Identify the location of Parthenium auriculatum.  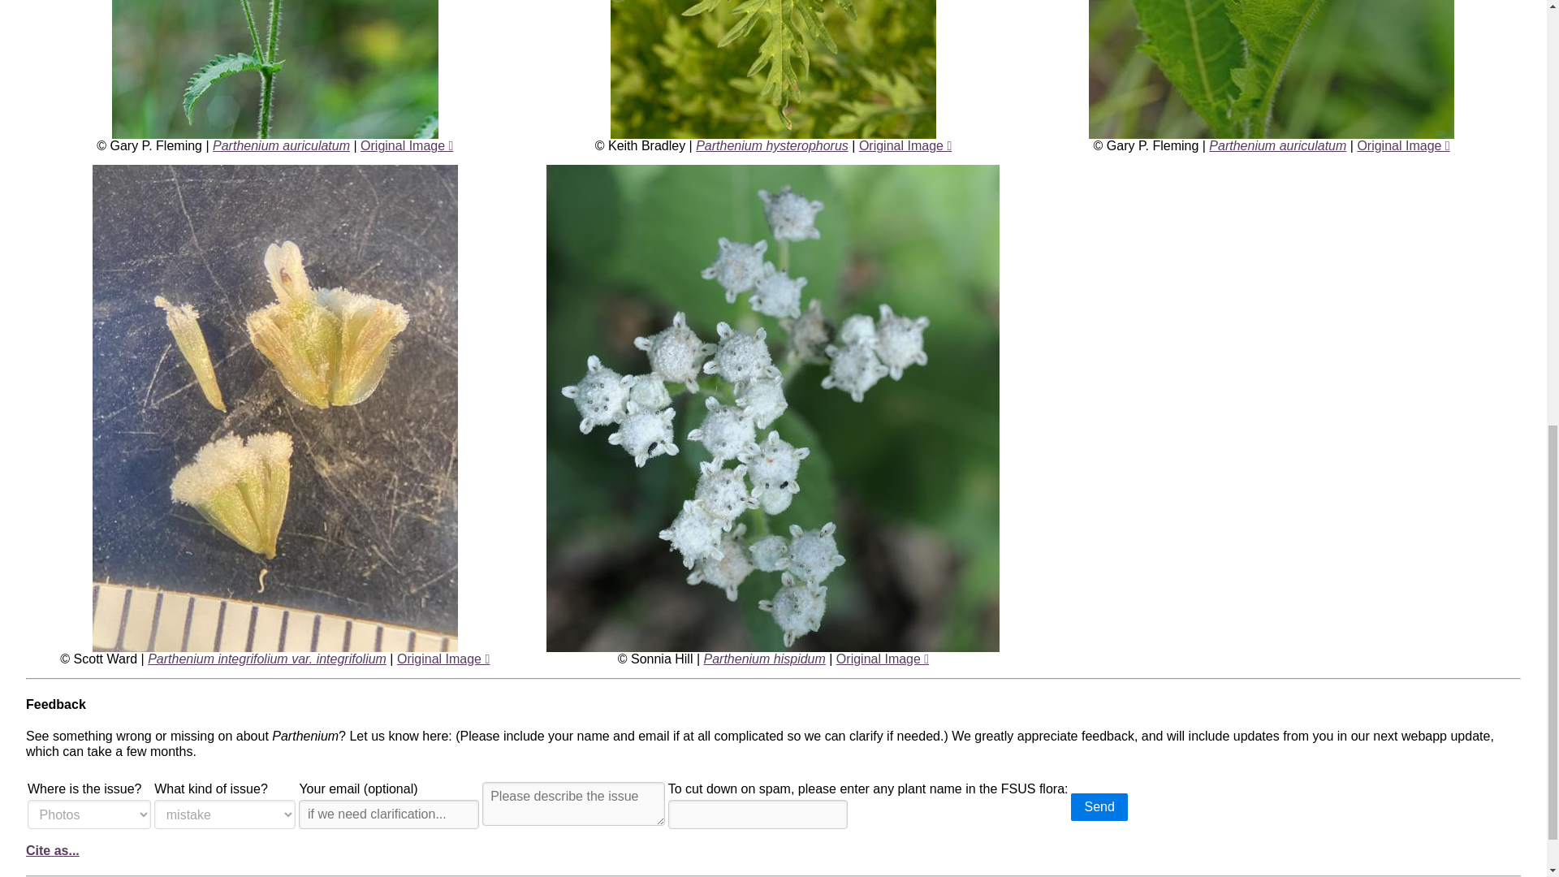
(281, 145).